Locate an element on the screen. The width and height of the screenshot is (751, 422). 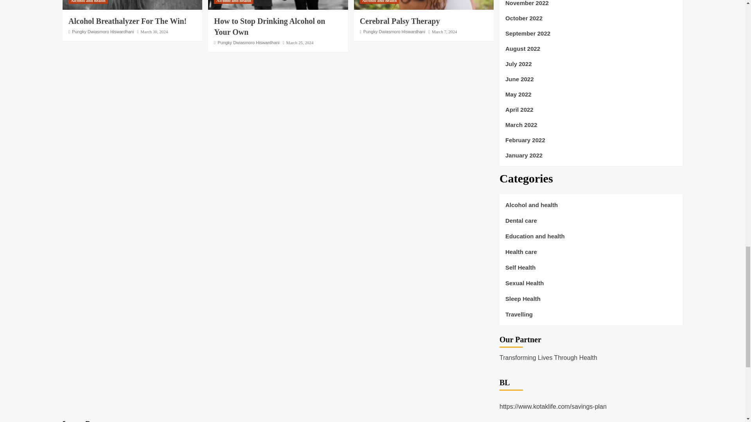
March 7, 2024 is located at coordinates (444, 31).